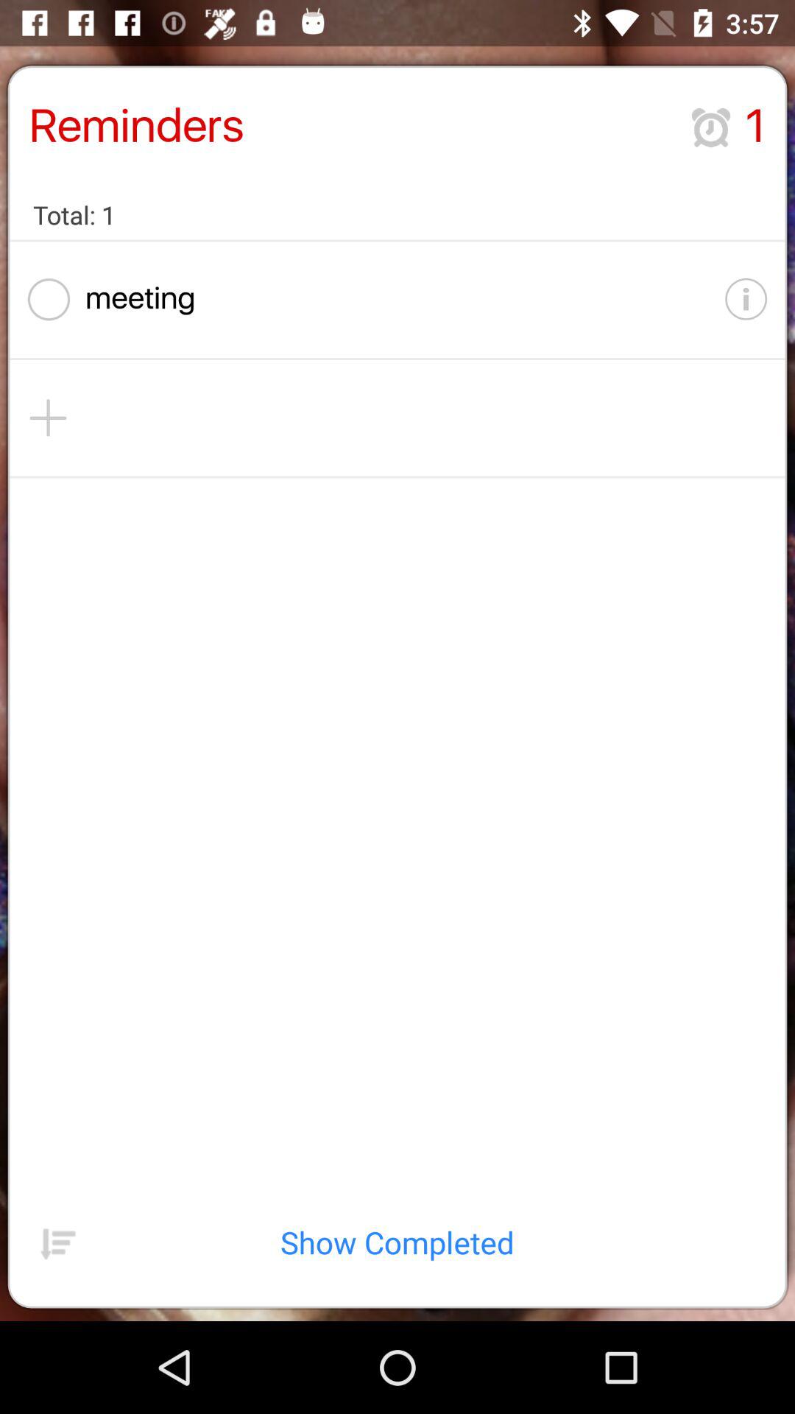  What do you see at coordinates (711, 128) in the screenshot?
I see `click on clock icon` at bounding box center [711, 128].